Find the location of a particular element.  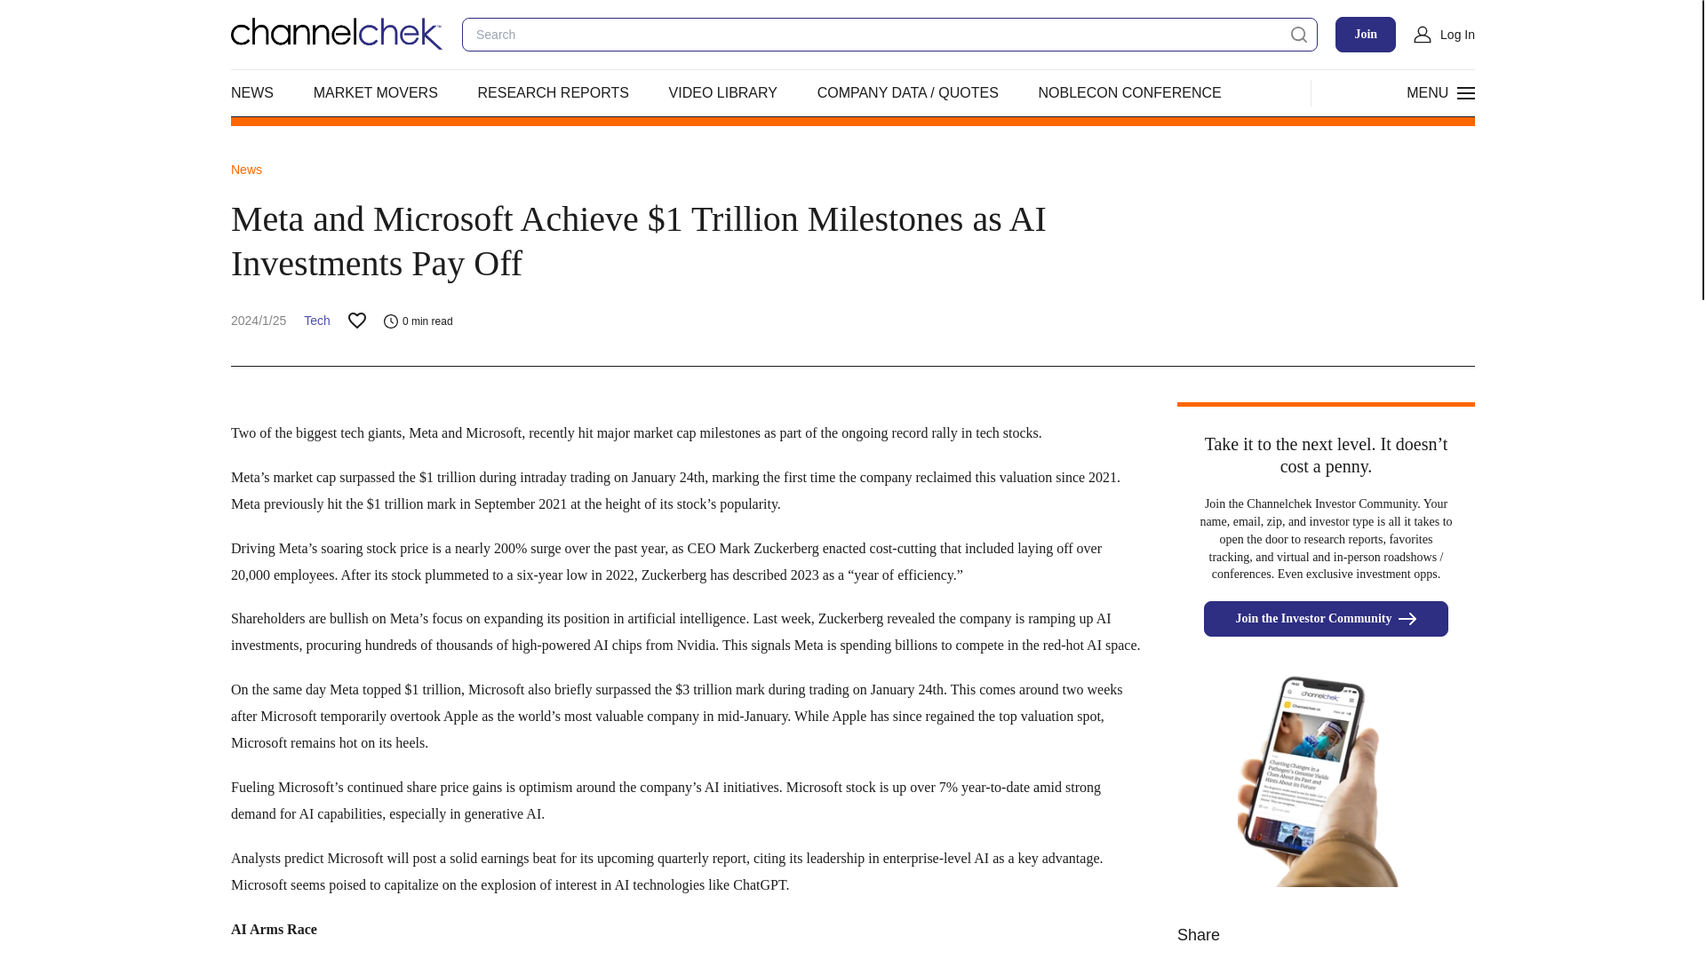

MARKET MOVERS is located at coordinates (376, 92).